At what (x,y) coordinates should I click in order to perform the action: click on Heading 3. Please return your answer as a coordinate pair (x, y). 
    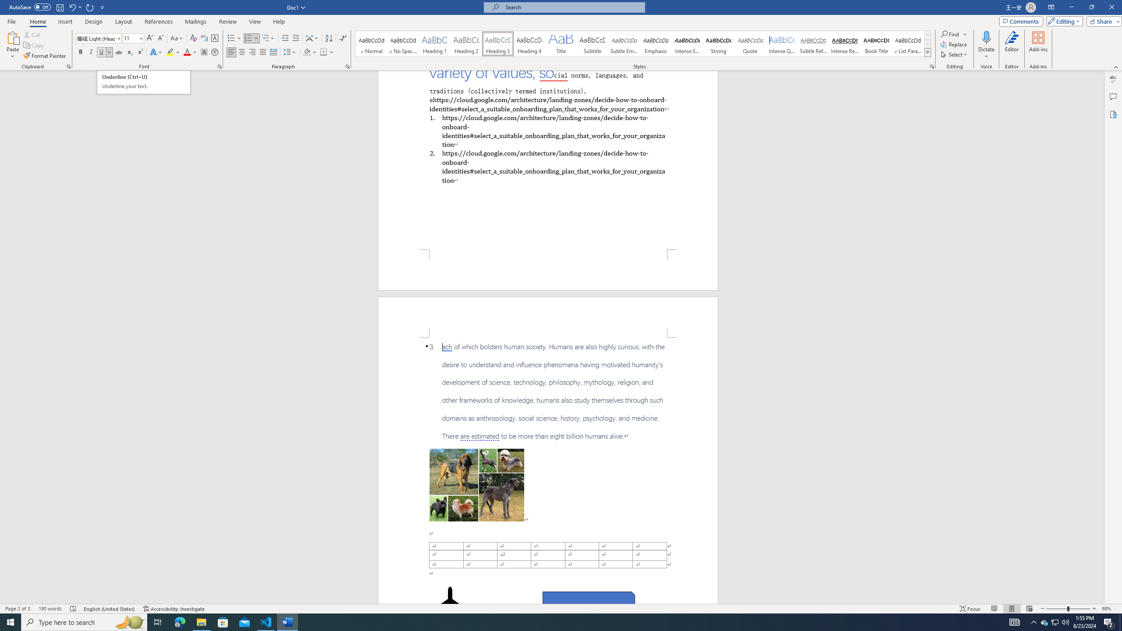
    Looking at the image, I should click on (498, 44).